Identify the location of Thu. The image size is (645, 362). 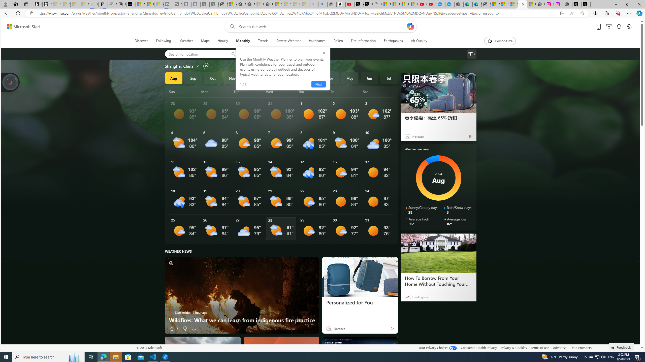
(313, 92).